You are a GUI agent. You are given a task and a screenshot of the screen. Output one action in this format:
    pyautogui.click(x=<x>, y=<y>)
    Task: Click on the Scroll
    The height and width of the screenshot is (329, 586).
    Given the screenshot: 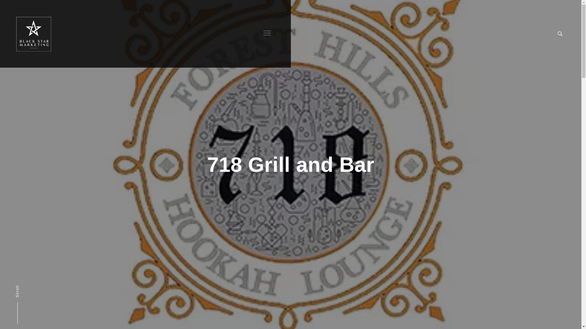 What is the action you would take?
    pyautogui.click(x=27, y=302)
    